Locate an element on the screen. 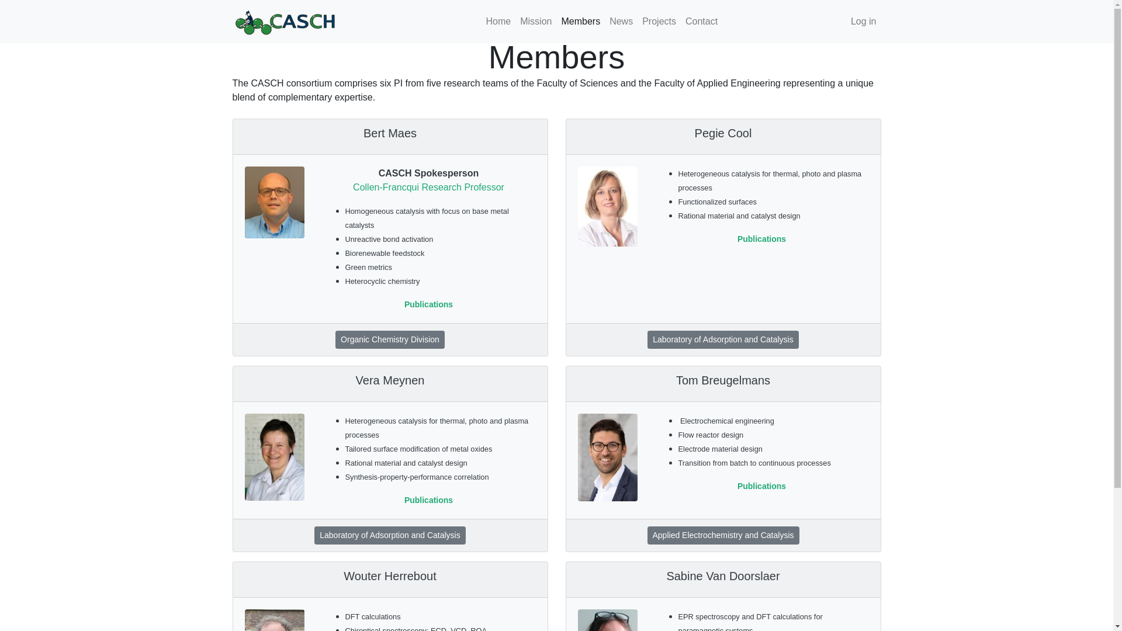 This screenshot has width=1122, height=631. Publications is located at coordinates (429, 304).